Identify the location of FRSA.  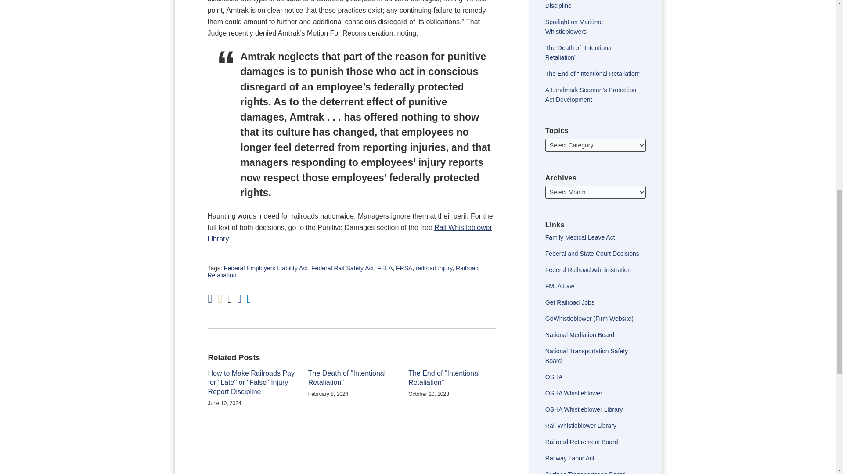
(404, 268).